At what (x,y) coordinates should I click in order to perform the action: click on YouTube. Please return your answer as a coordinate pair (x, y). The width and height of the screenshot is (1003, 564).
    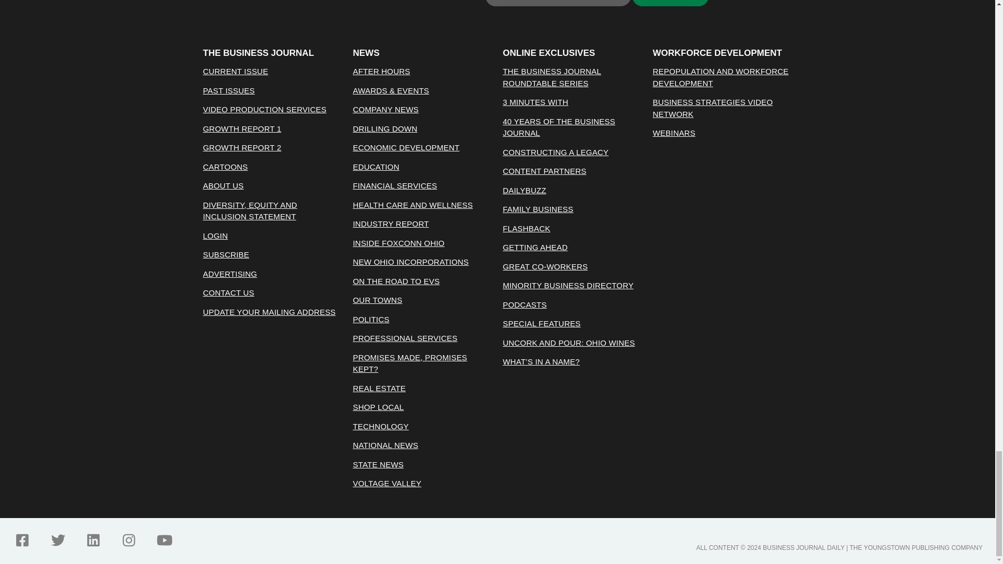
    Looking at the image, I should click on (164, 540).